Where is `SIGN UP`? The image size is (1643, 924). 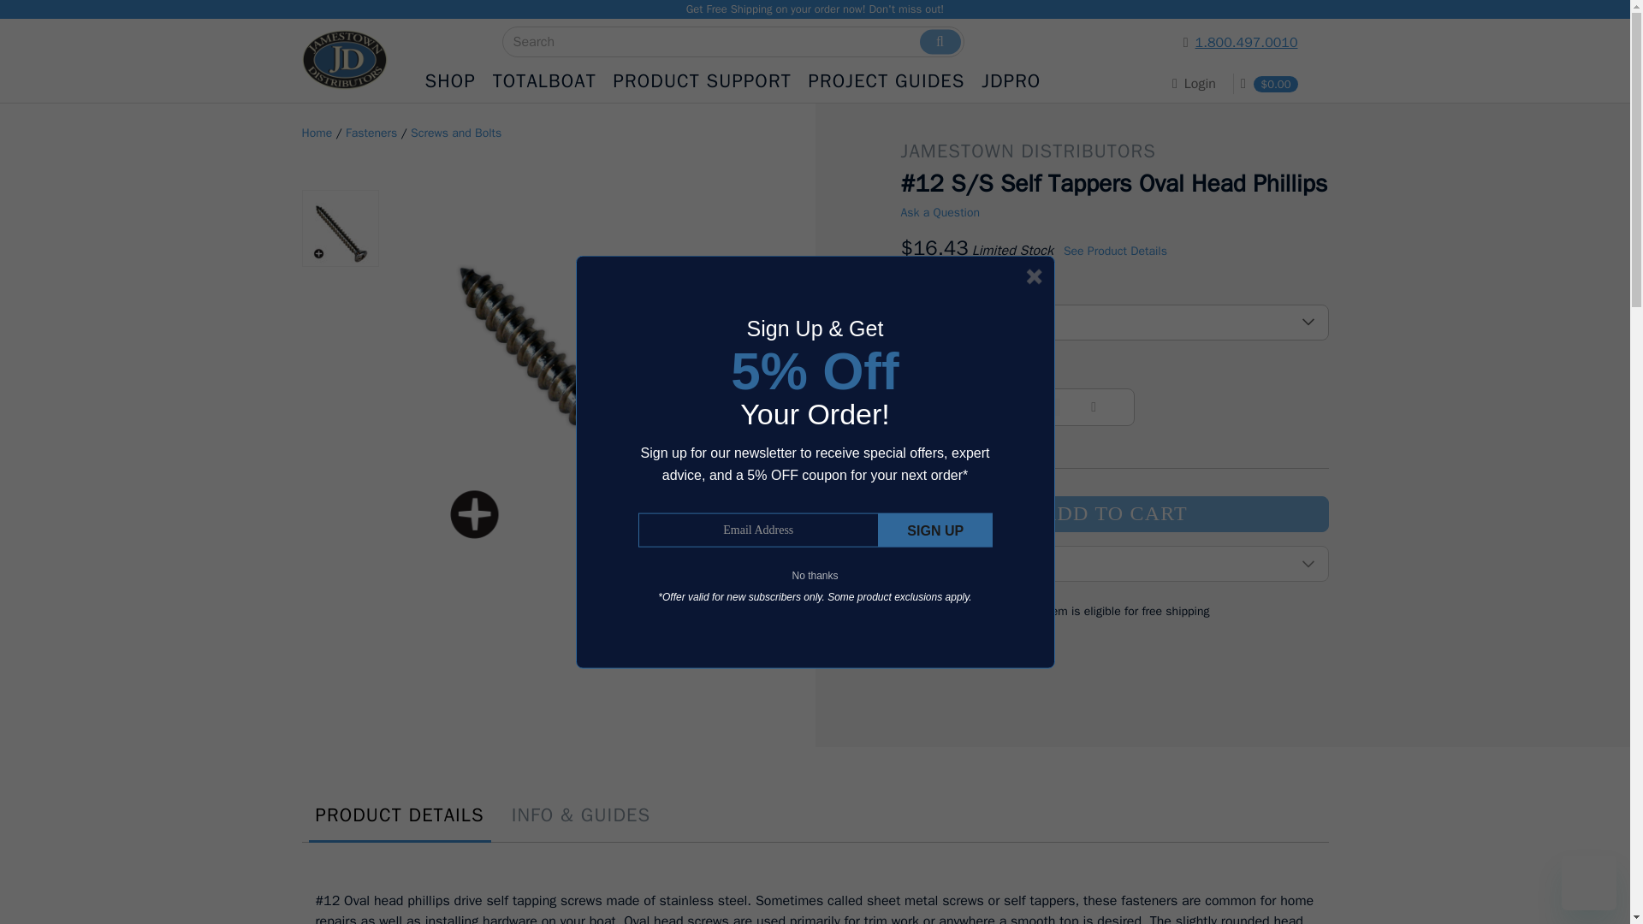 SIGN UP is located at coordinates (935, 530).